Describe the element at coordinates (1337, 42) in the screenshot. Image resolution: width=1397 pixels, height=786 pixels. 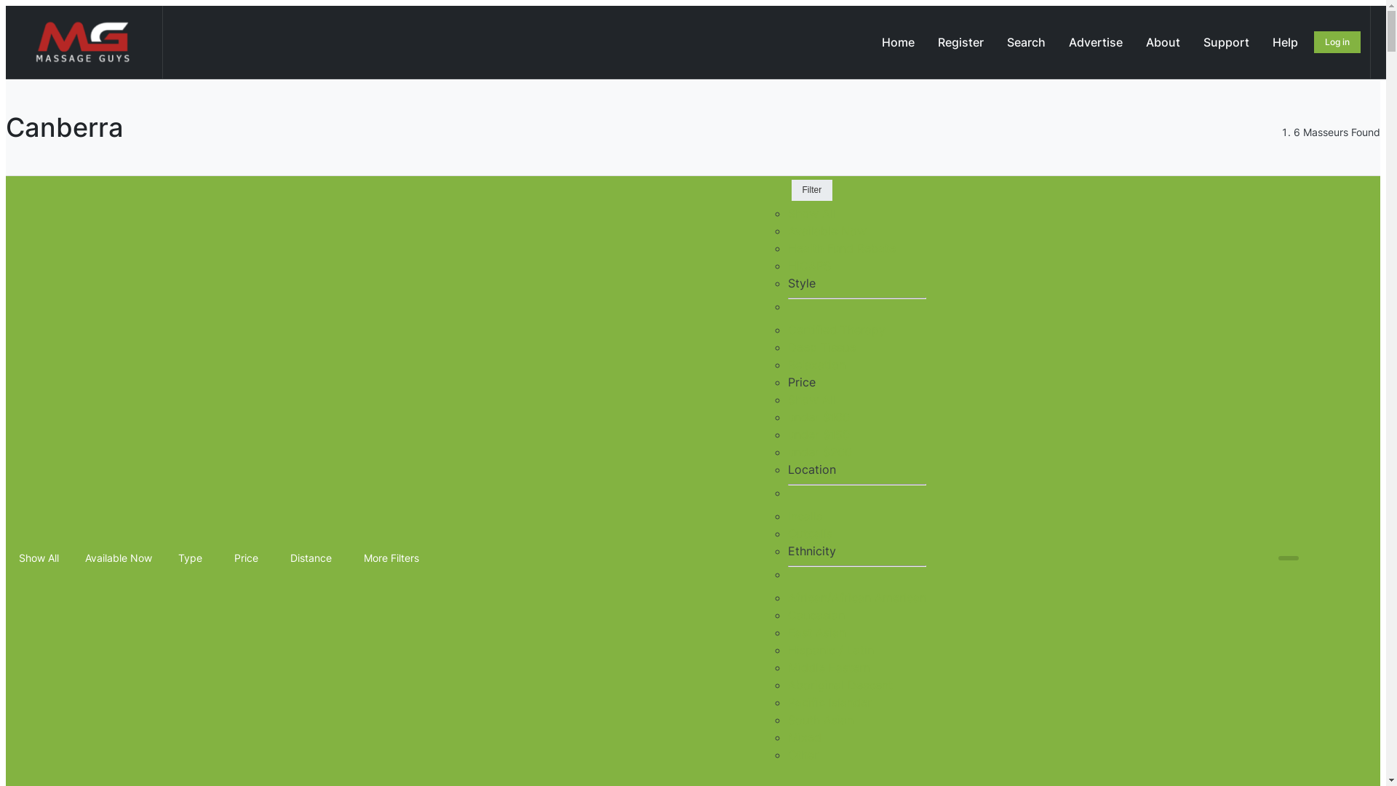
I see `Log in` at that location.